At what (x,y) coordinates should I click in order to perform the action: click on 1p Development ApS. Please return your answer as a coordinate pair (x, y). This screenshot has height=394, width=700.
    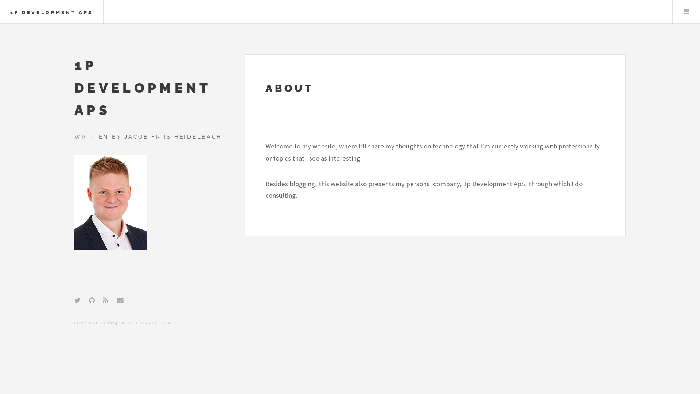
    Looking at the image, I should click on (494, 184).